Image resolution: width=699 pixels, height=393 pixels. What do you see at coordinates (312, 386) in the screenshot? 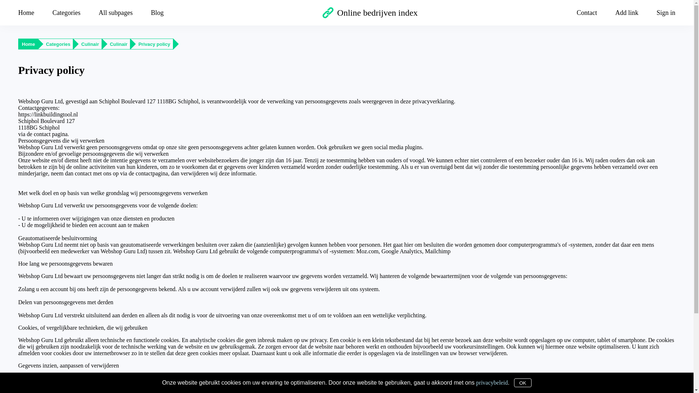
I see `aecm.be` at bounding box center [312, 386].